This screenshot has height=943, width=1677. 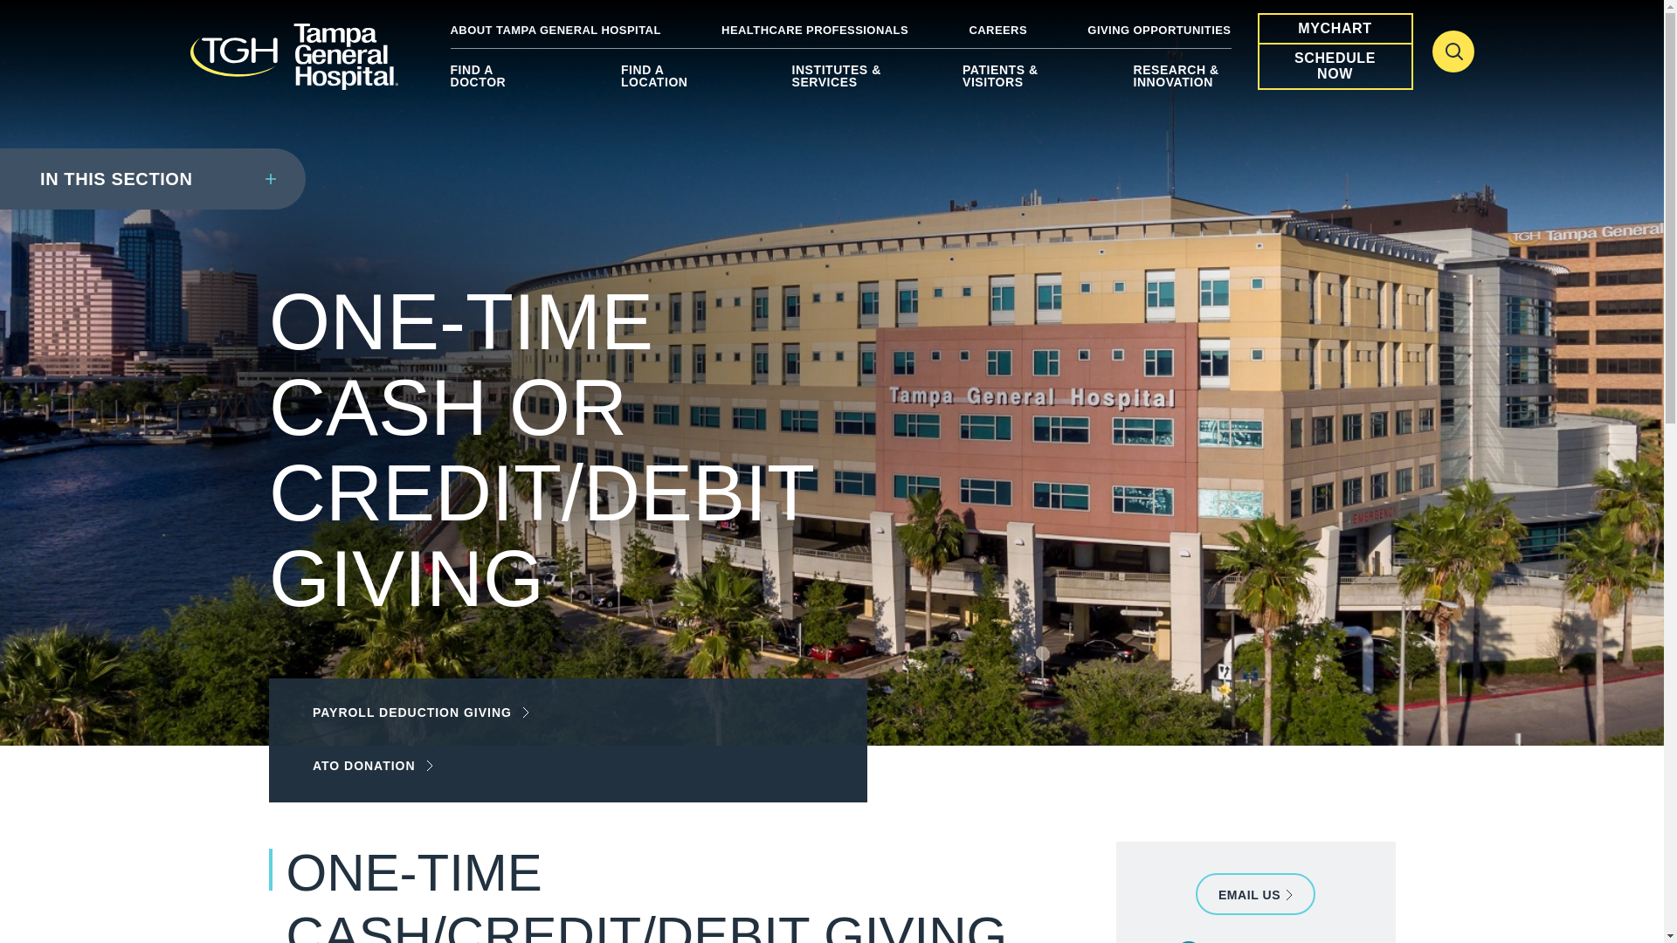 What do you see at coordinates (814, 30) in the screenshot?
I see `HEALTHCARE PROFESSIONALS` at bounding box center [814, 30].